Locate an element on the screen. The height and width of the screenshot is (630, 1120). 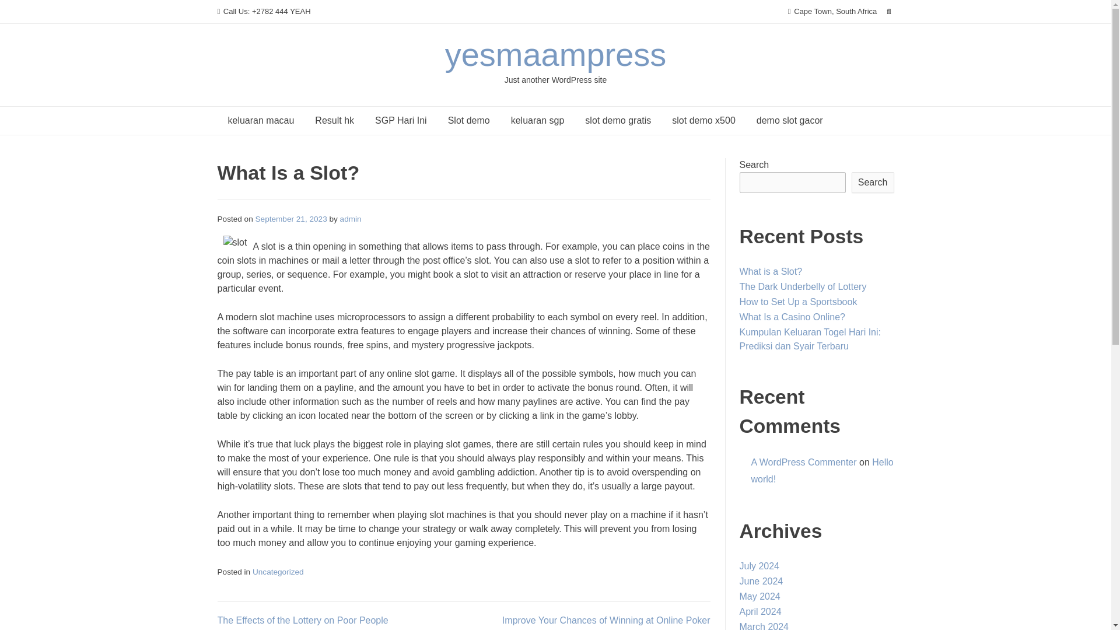
What is a Slot? is located at coordinates (771, 271).